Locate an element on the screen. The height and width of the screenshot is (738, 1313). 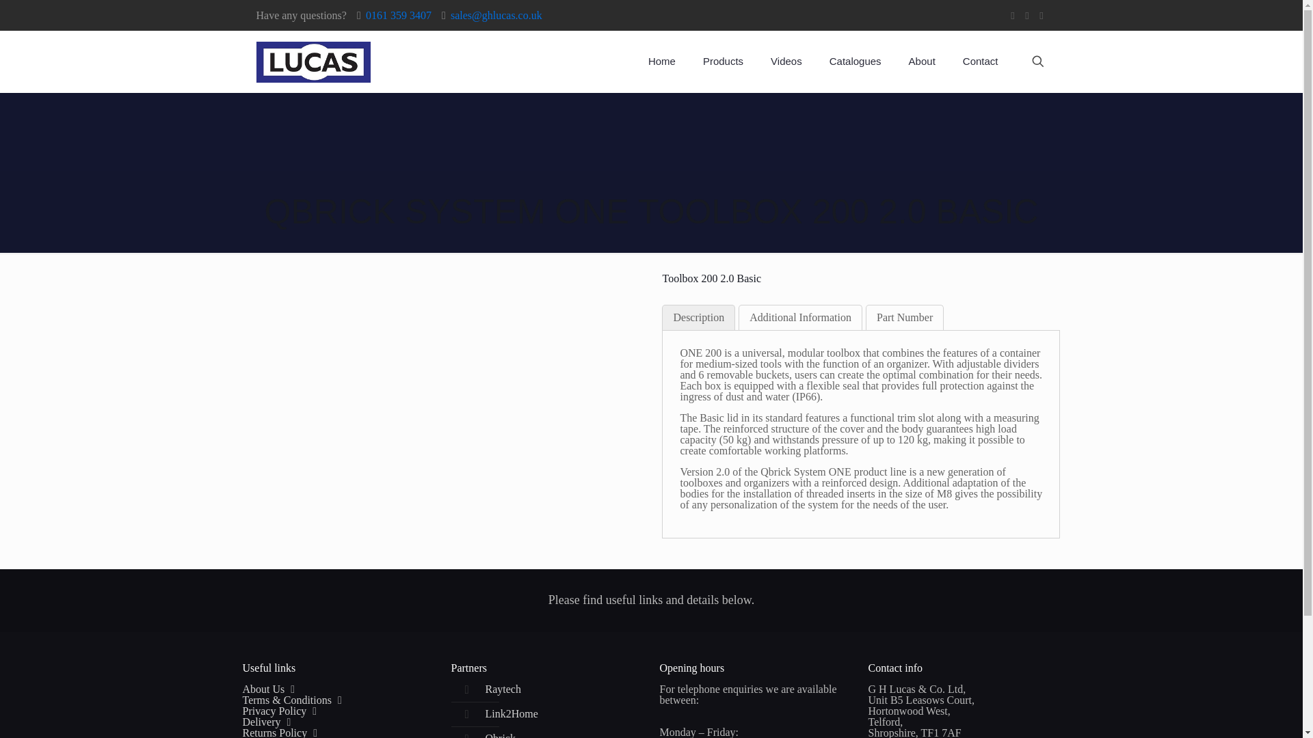
Contact is located at coordinates (981, 61).